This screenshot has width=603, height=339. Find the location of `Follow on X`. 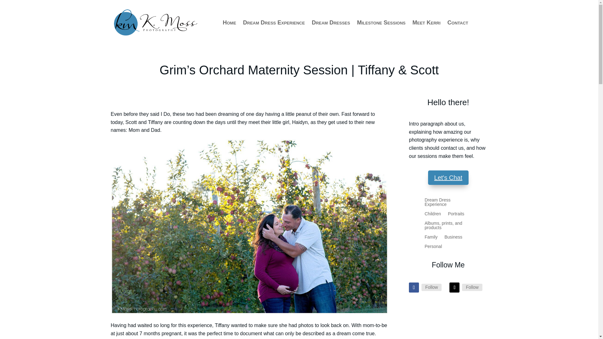

Follow on X is located at coordinates (454, 288).